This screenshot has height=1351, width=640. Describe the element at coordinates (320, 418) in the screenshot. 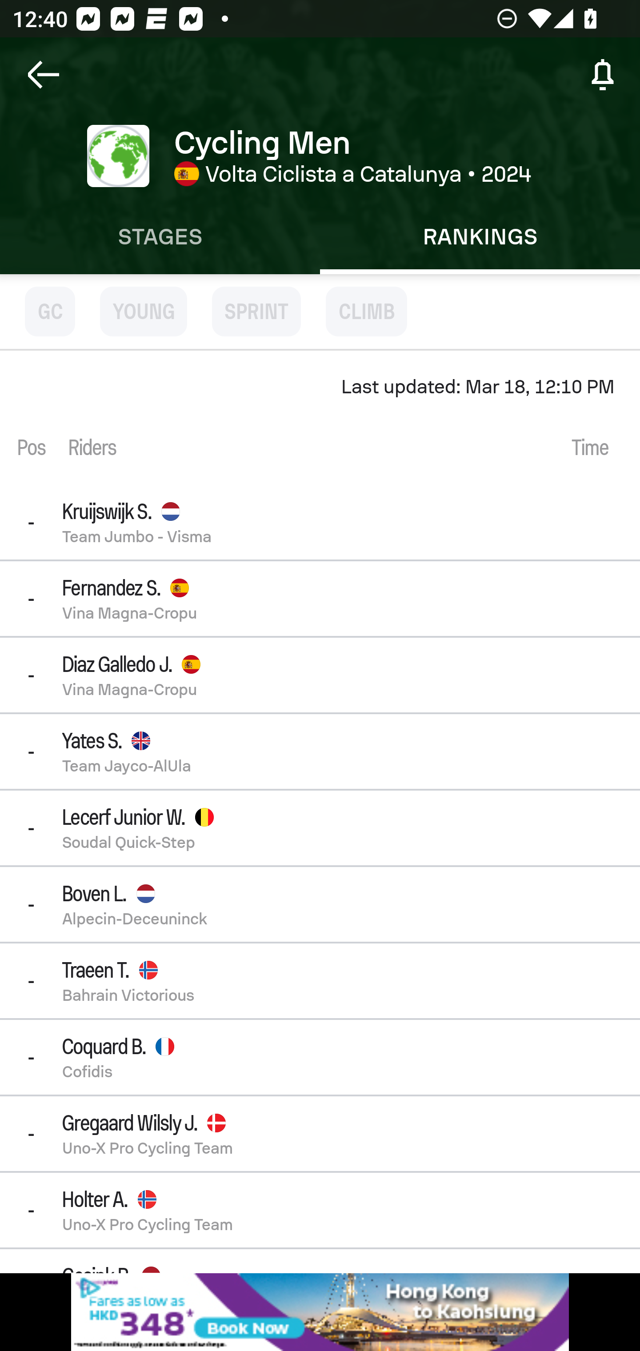

I see `Last updated: Mar 18, 12:10 PM Pos Riders Time` at that location.